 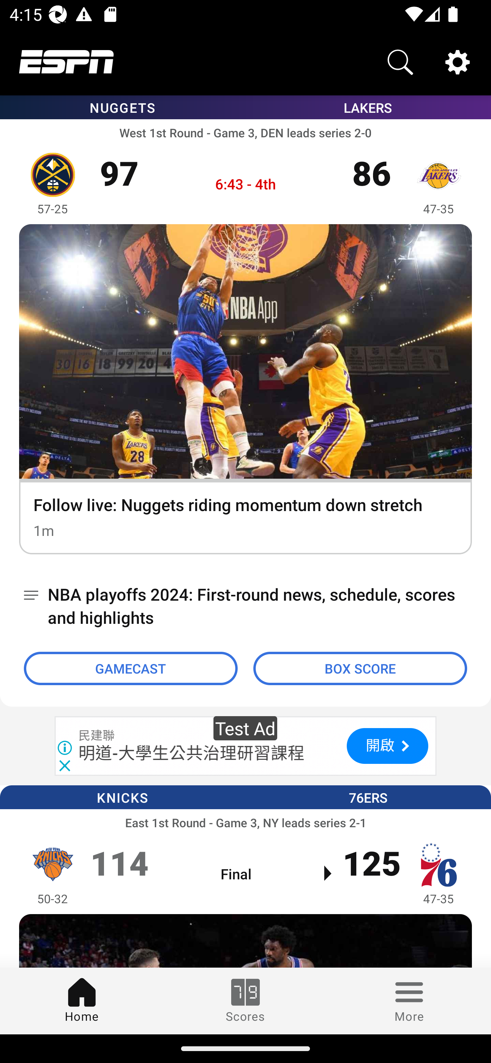 I want to click on BOX SCORE, so click(x=360, y=668).